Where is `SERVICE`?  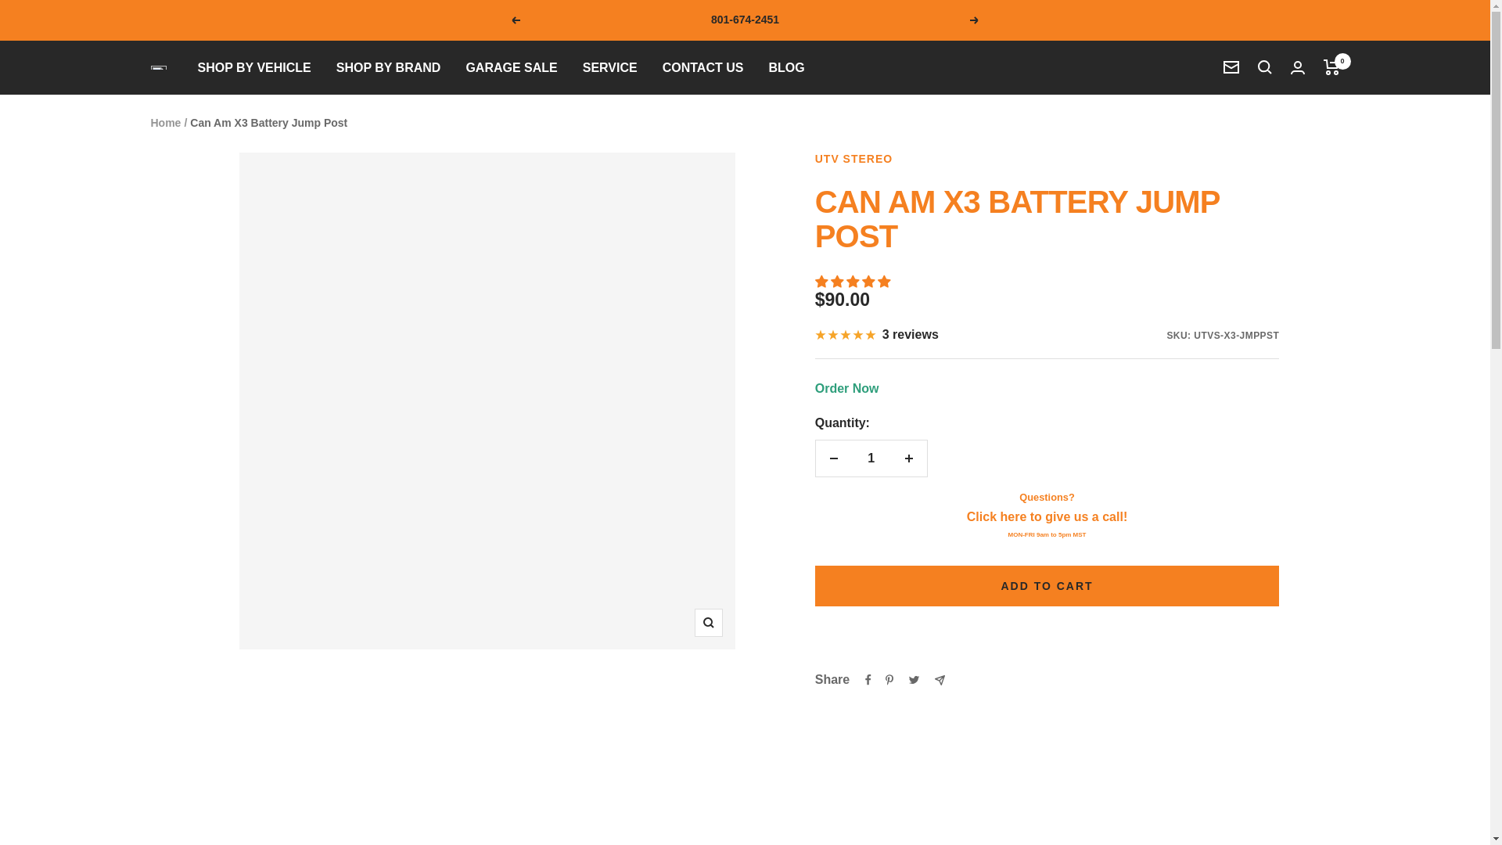
SERVICE is located at coordinates (609, 68).